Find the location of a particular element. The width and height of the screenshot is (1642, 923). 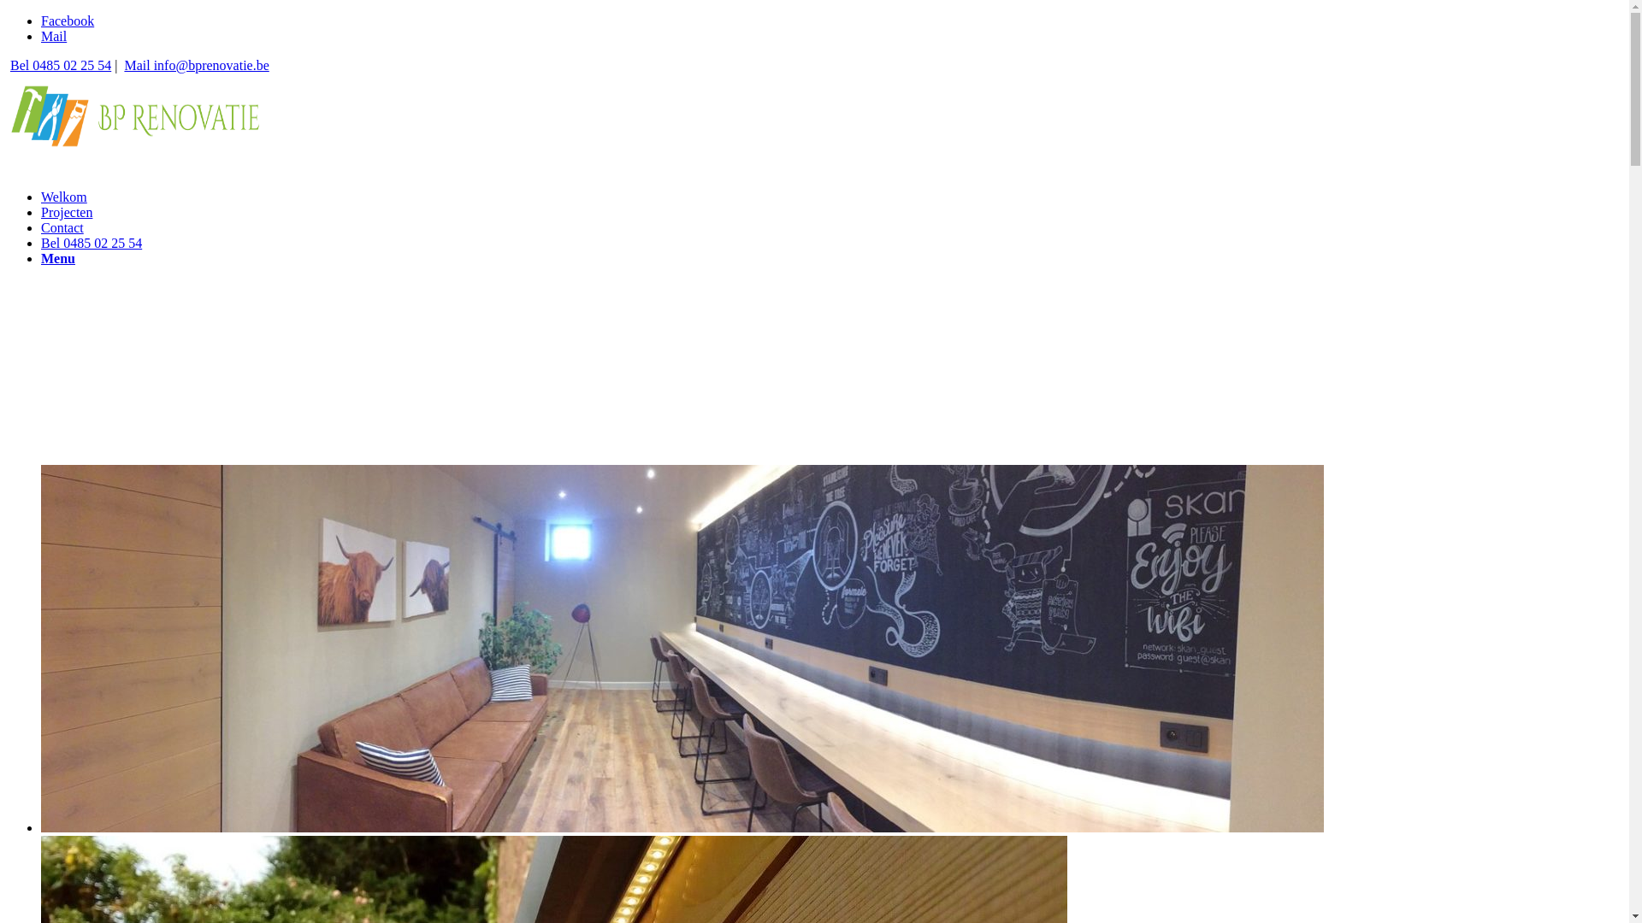

Bel 0485 02 25 54 is located at coordinates (59, 65).